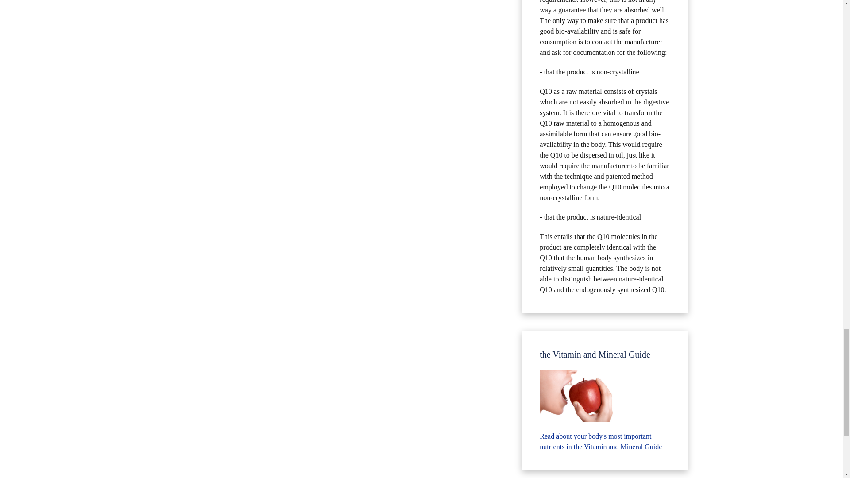 The image size is (850, 478). Describe the element at coordinates (580, 396) in the screenshot. I see `the Vitamin and Mineral Guide` at that location.